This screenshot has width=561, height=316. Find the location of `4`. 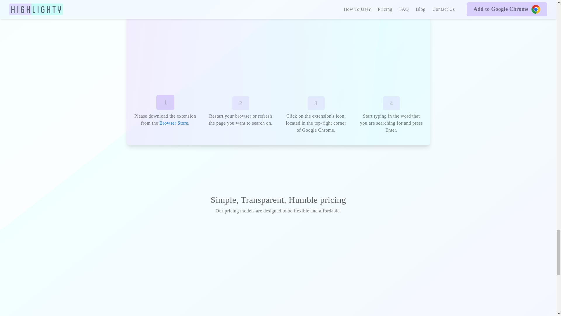

4 is located at coordinates (391, 103).